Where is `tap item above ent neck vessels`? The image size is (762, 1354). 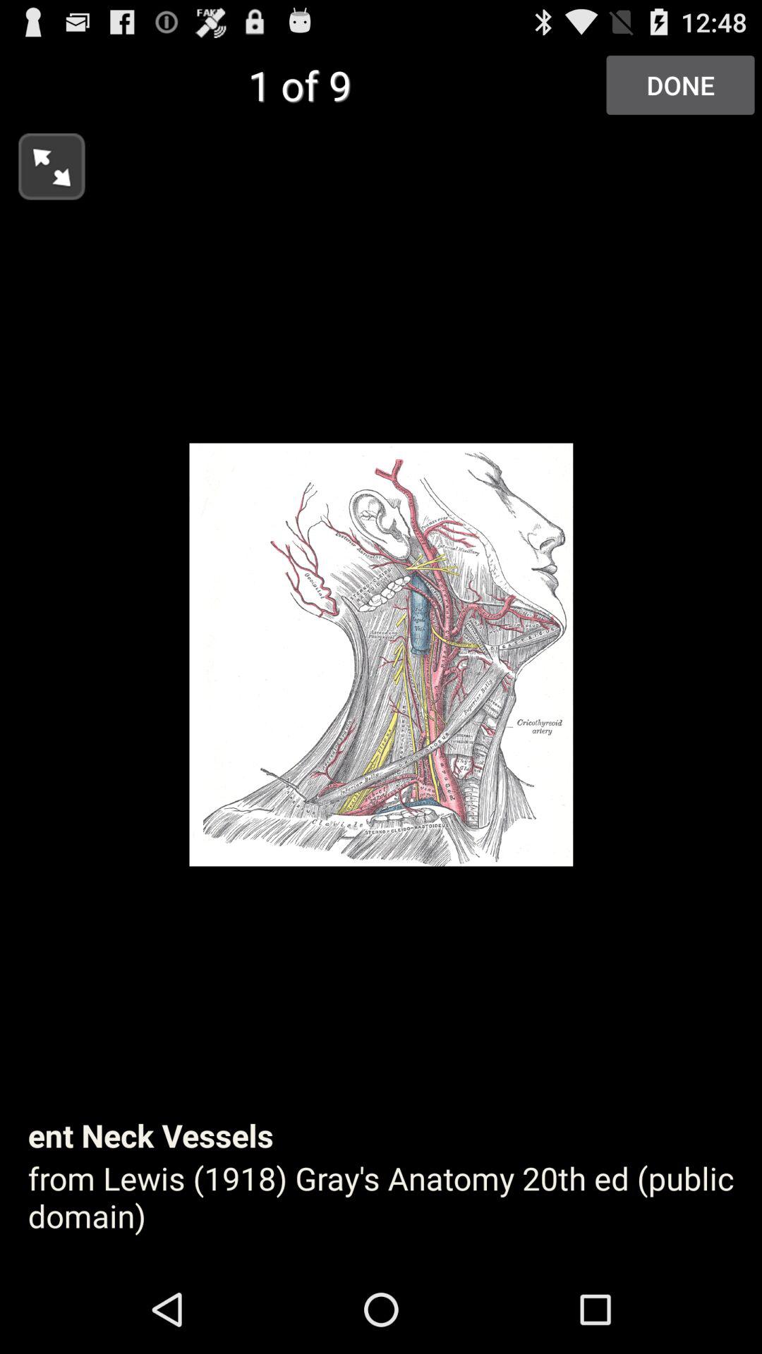 tap item above ent neck vessels is located at coordinates (42, 162).